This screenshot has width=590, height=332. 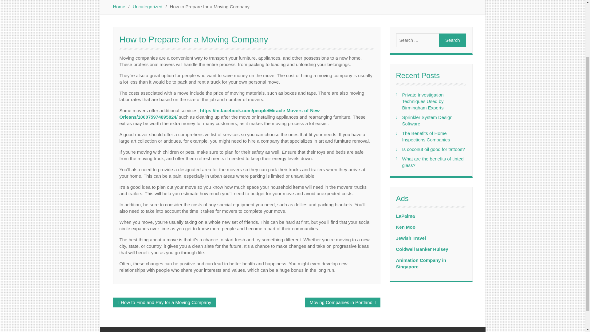 I want to click on Private Investigation Techniques Used by Birmingham Experts, so click(x=423, y=101).